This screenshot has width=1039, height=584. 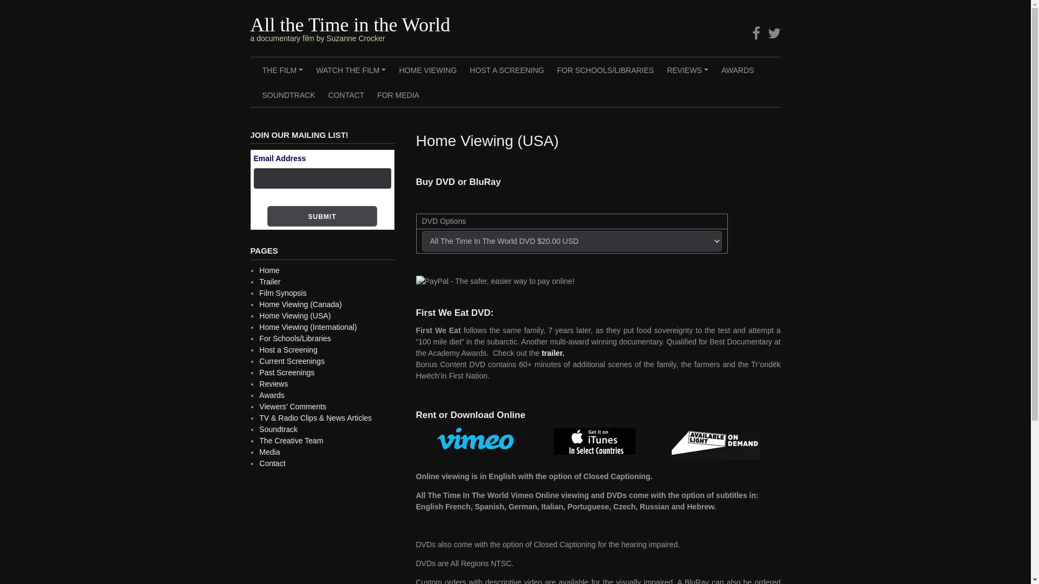 I want to click on HOST A SCREENING, so click(x=507, y=70).